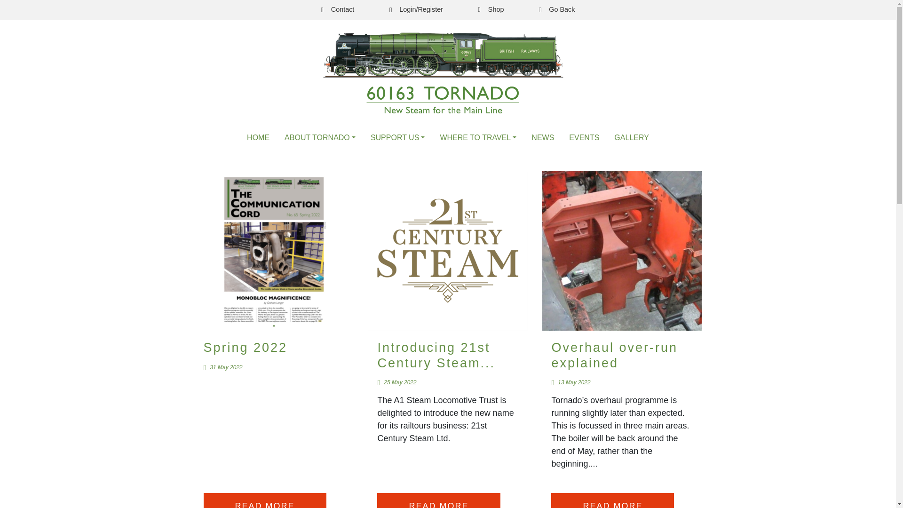  I want to click on SUPPORT US, so click(398, 138).